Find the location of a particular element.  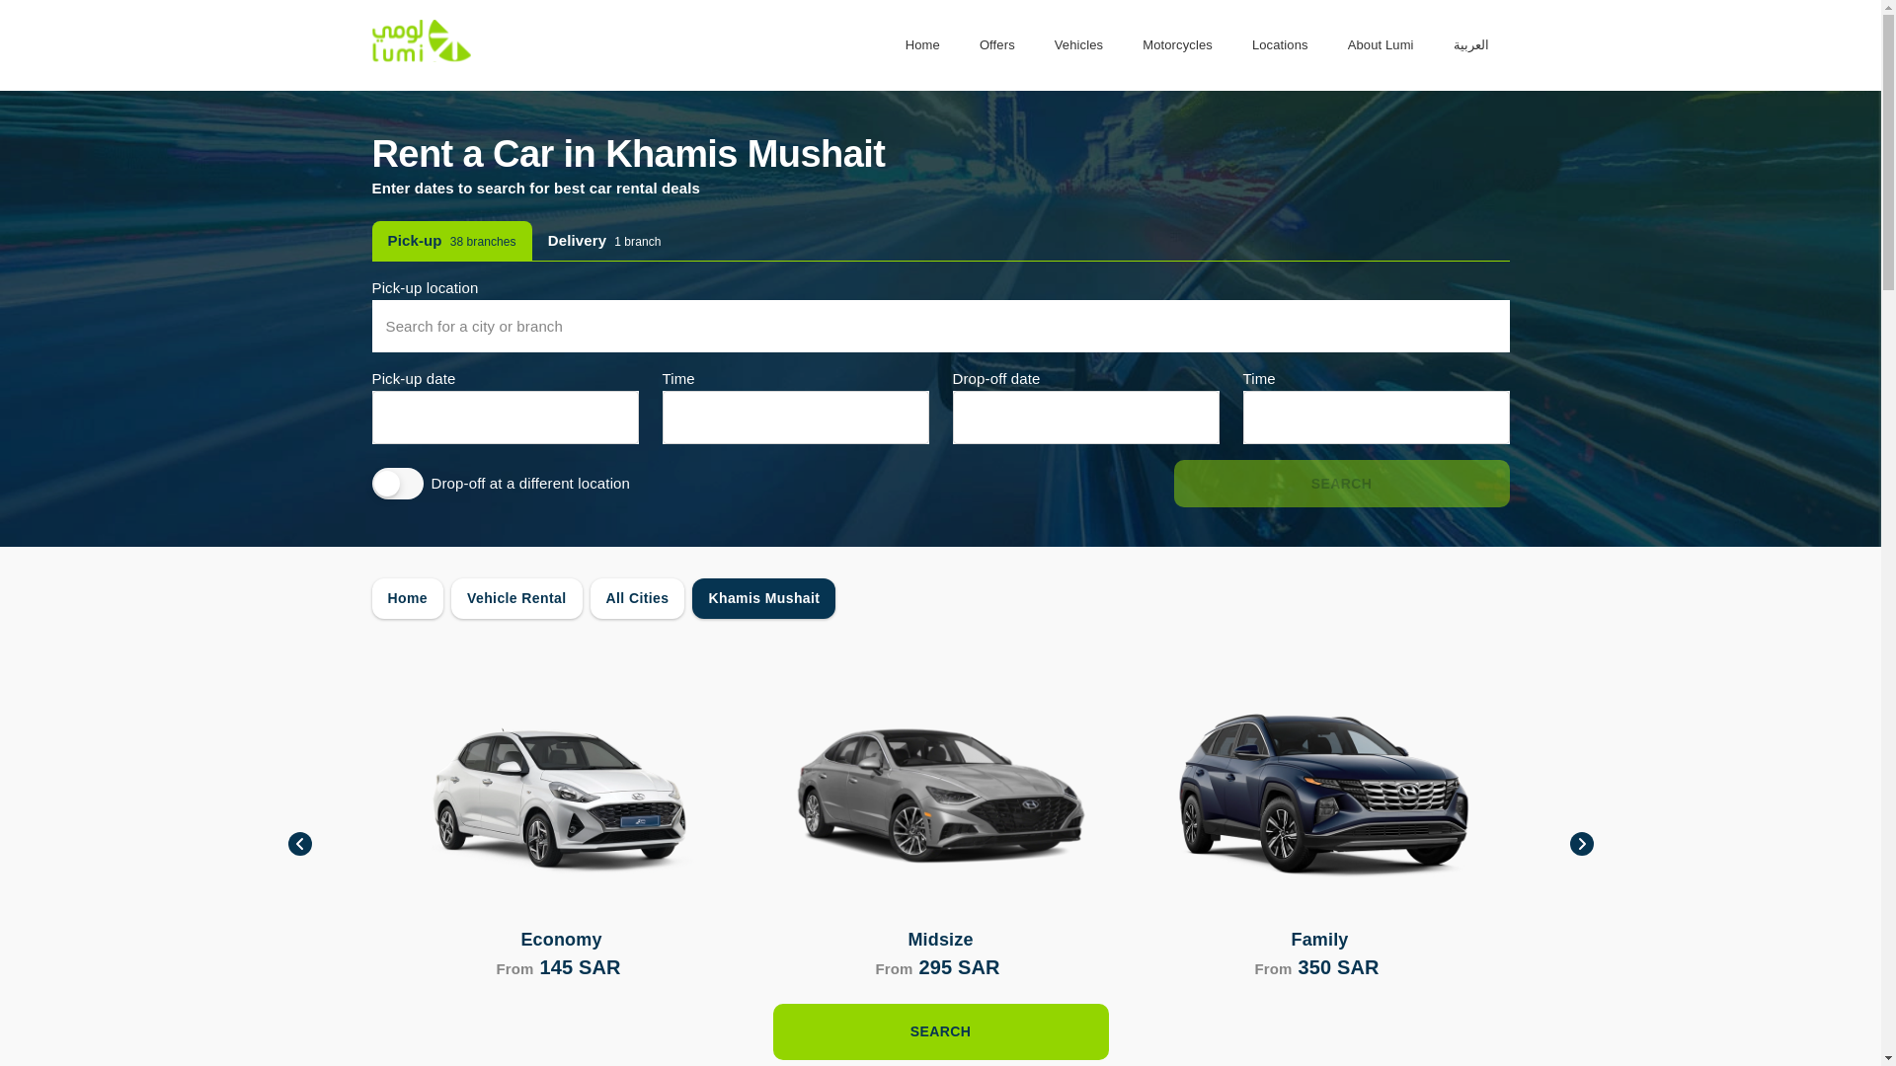

Offers is located at coordinates (407, 598).